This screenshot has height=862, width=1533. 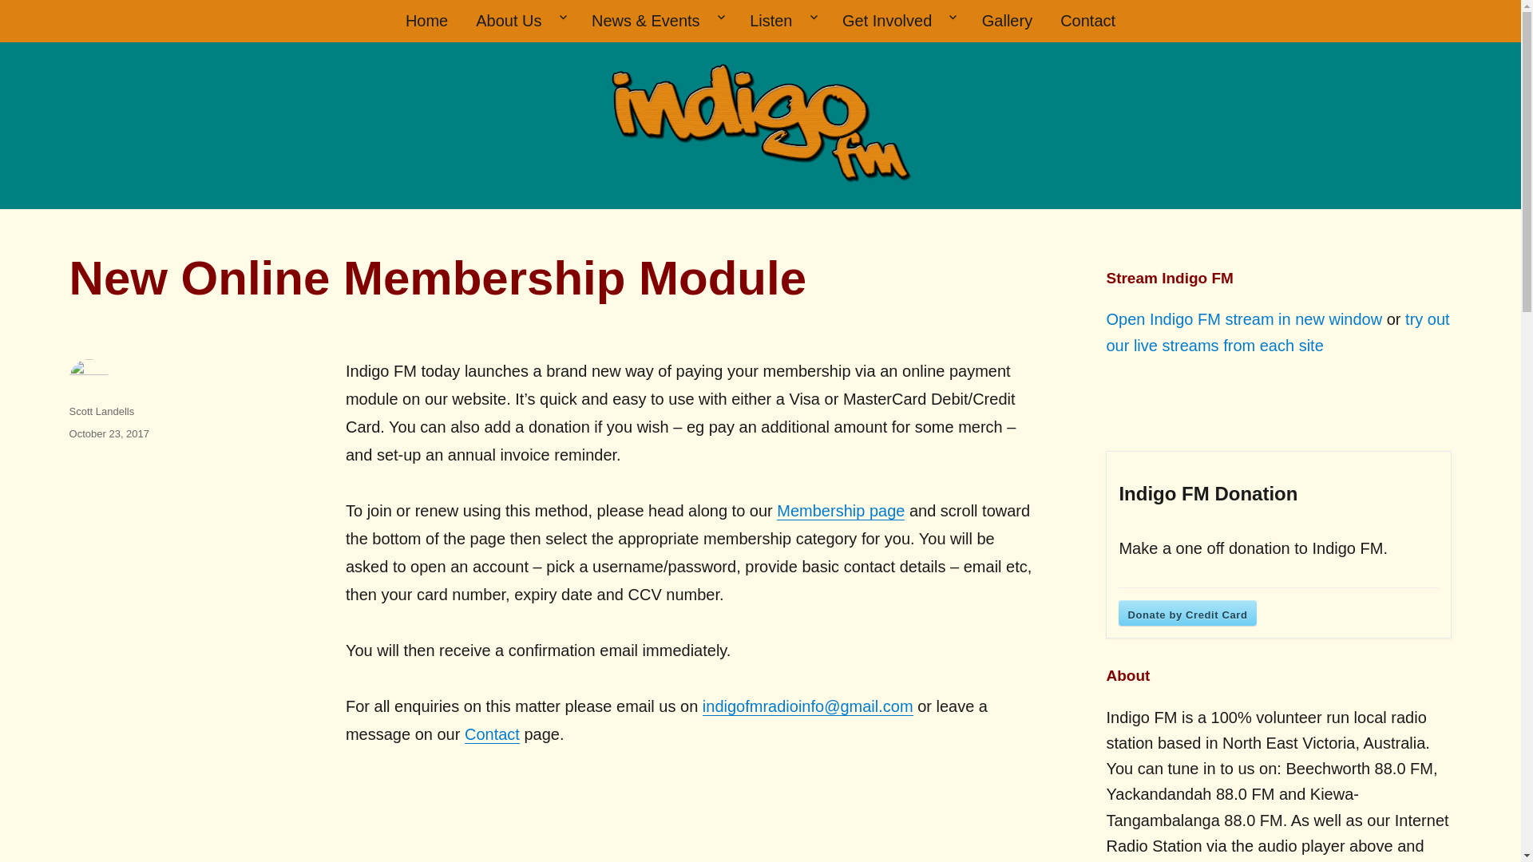 I want to click on Listen, so click(x=782, y=21).